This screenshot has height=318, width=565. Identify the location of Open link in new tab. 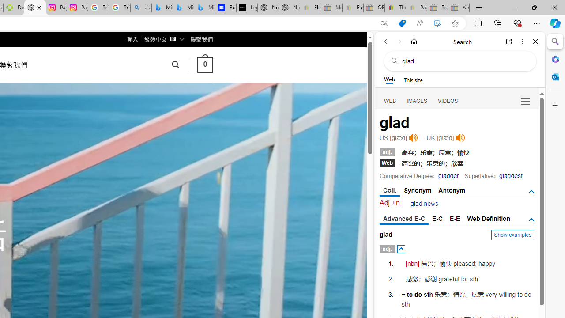
(509, 42).